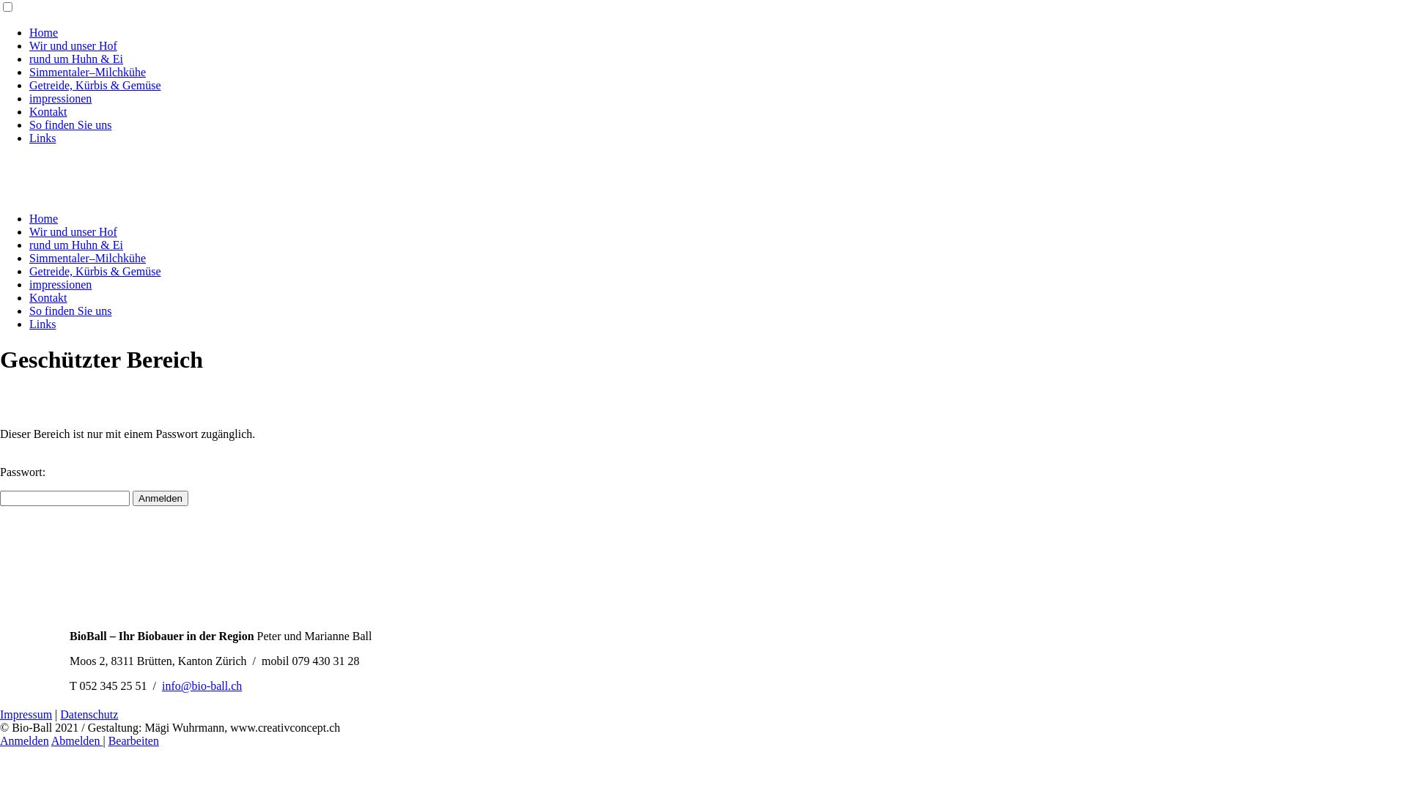 The width and height of the screenshot is (1407, 791). Describe the element at coordinates (76, 59) in the screenshot. I see `rund um Huhn & Ei` at that location.